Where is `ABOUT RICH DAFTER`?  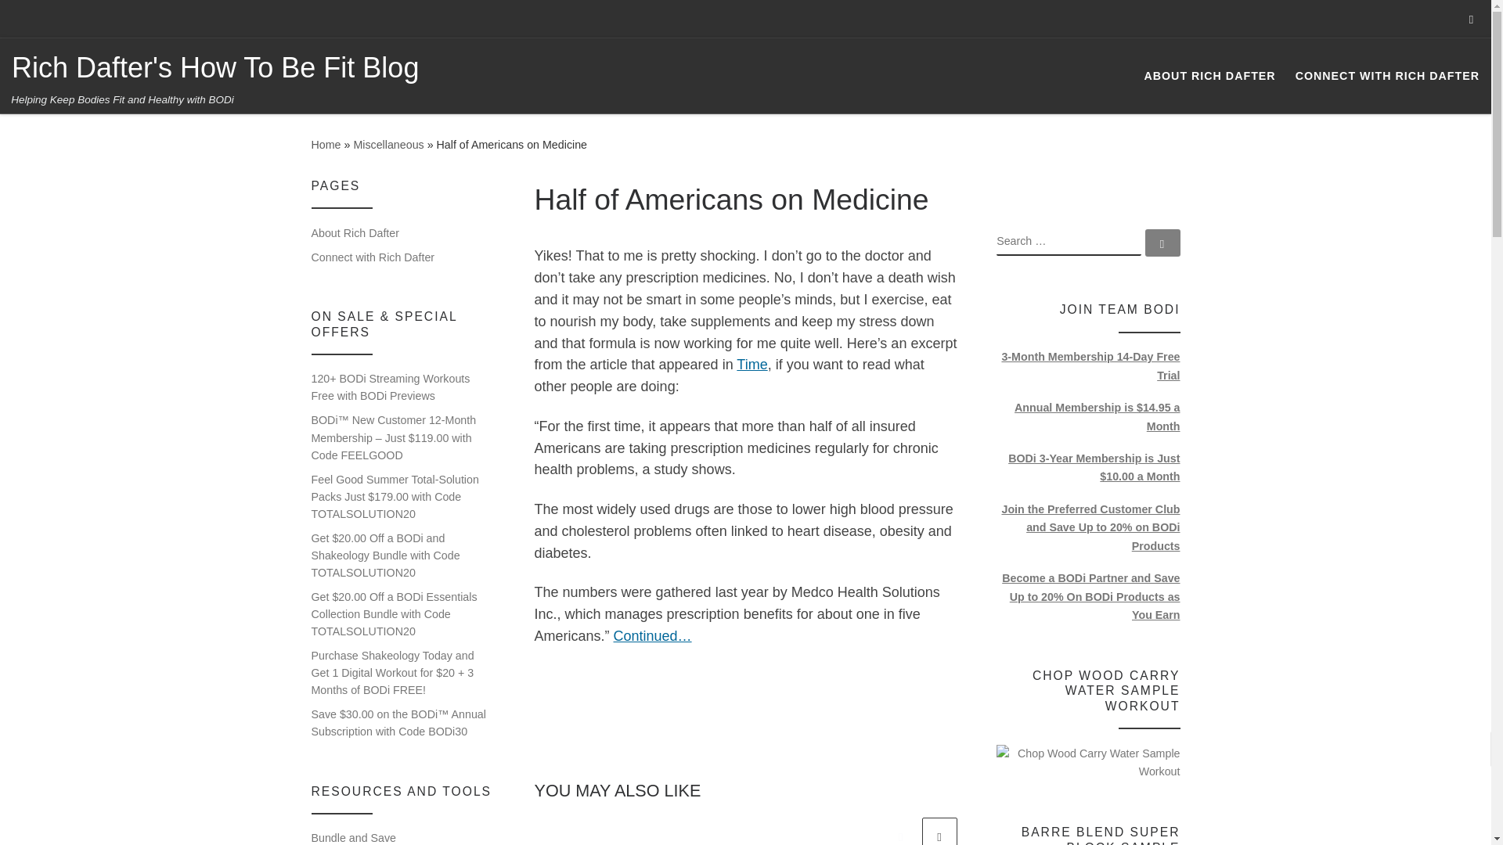
ABOUT RICH DAFTER is located at coordinates (1209, 75).